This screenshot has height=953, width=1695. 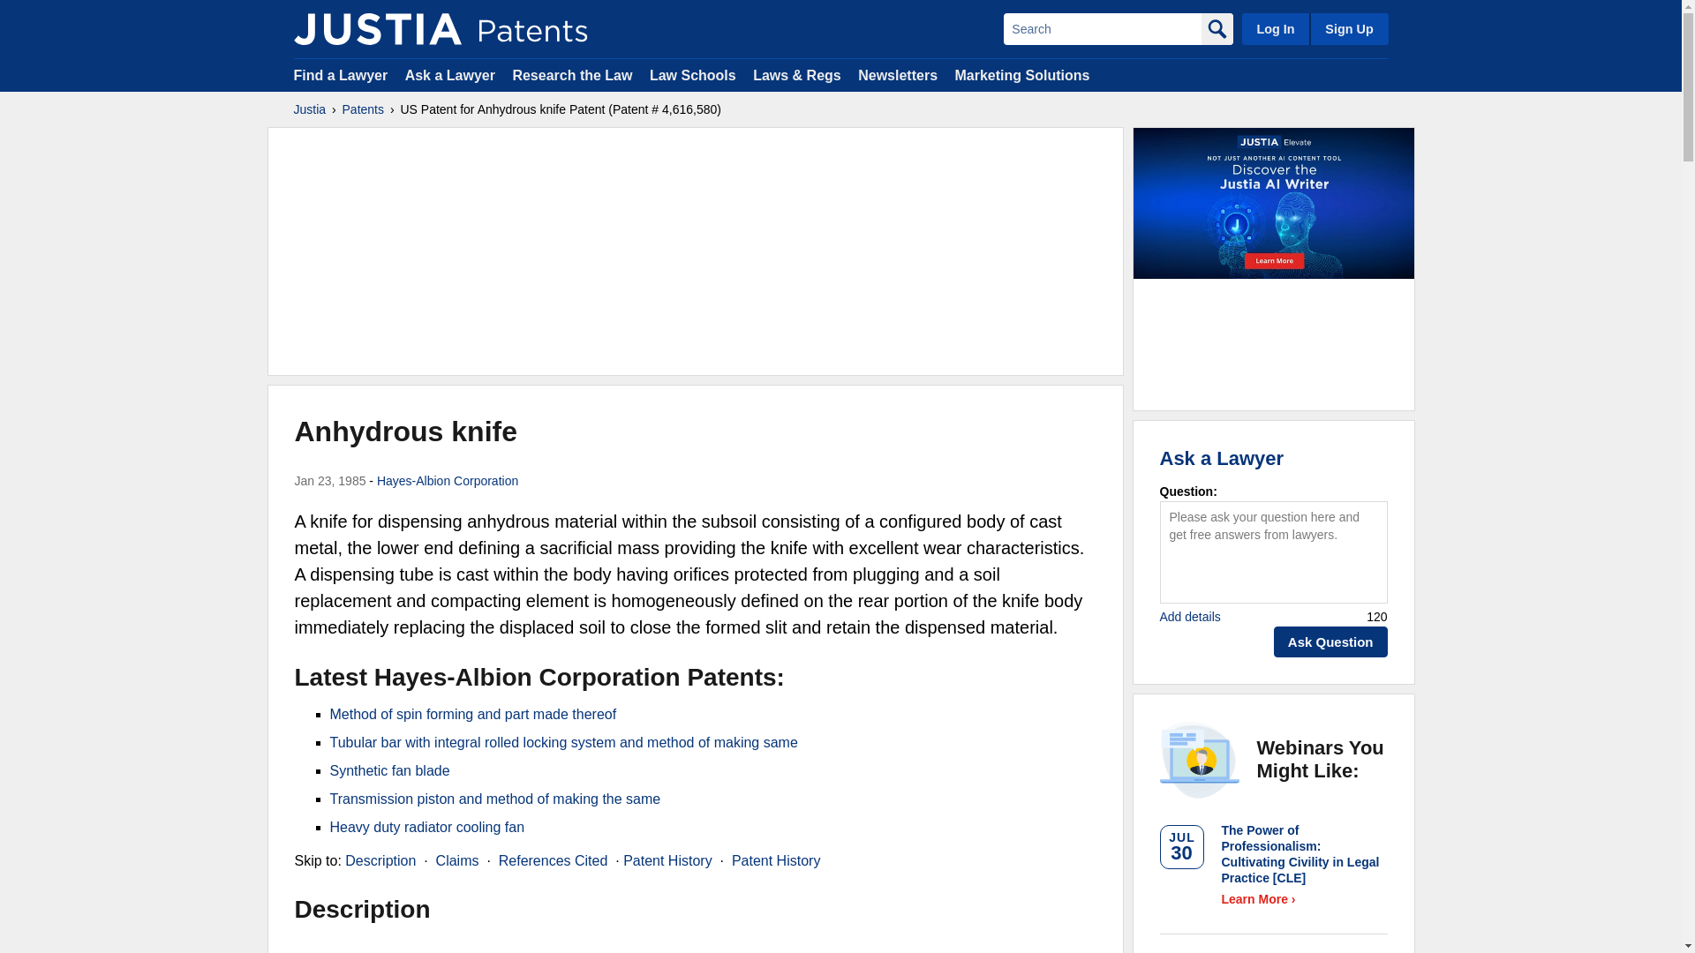 I want to click on Heavy duty radiator cooling fan, so click(x=427, y=827).